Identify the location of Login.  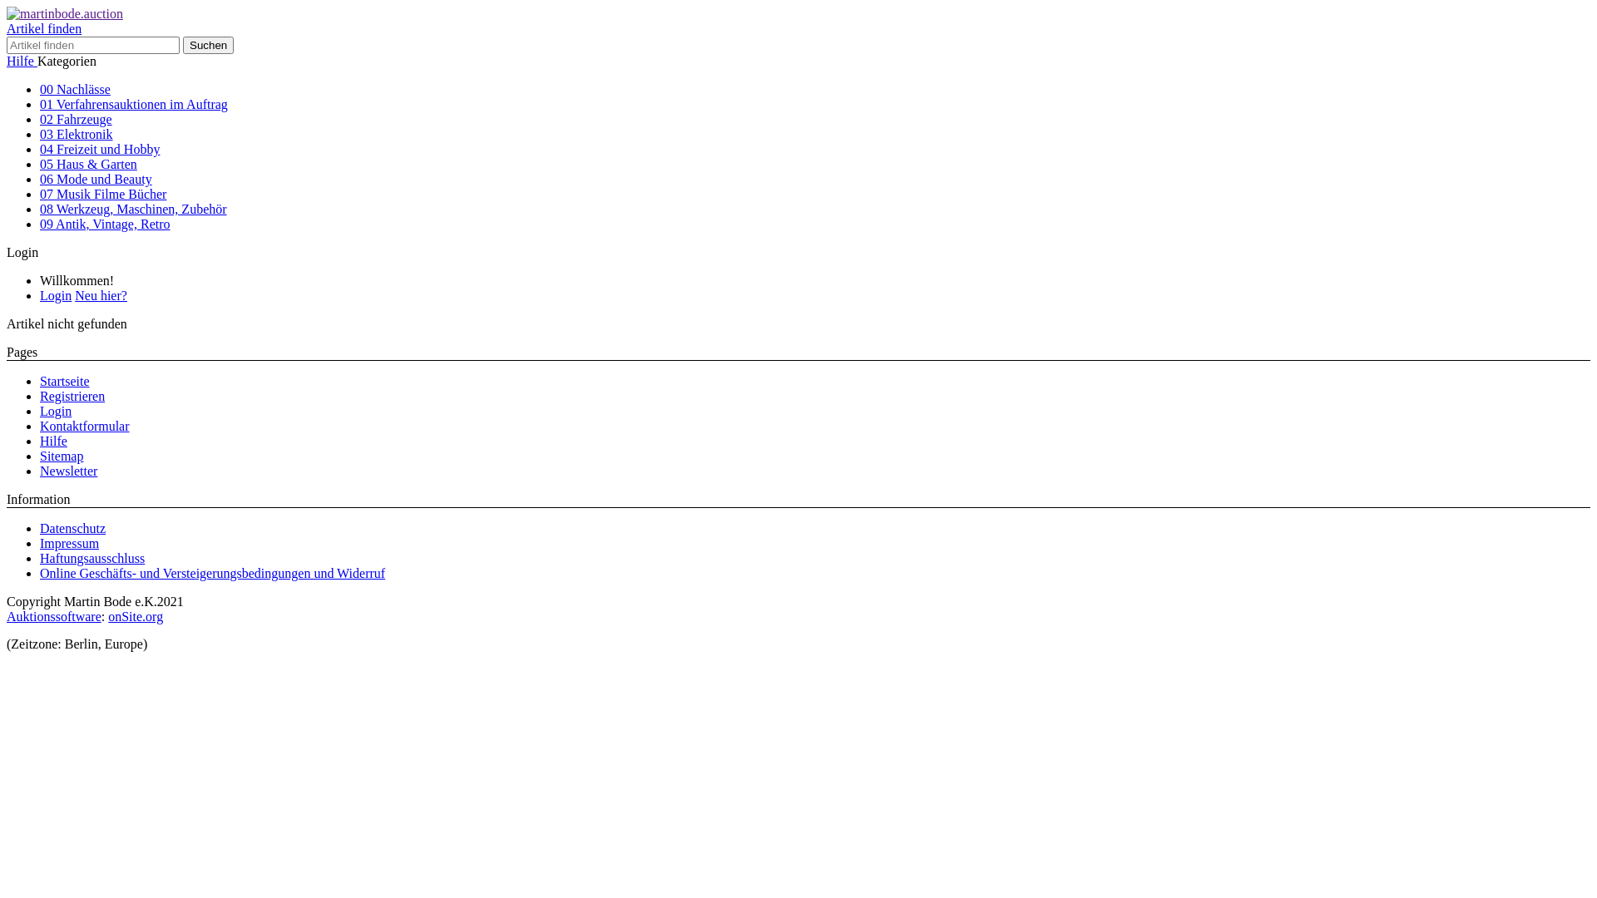
(56, 296).